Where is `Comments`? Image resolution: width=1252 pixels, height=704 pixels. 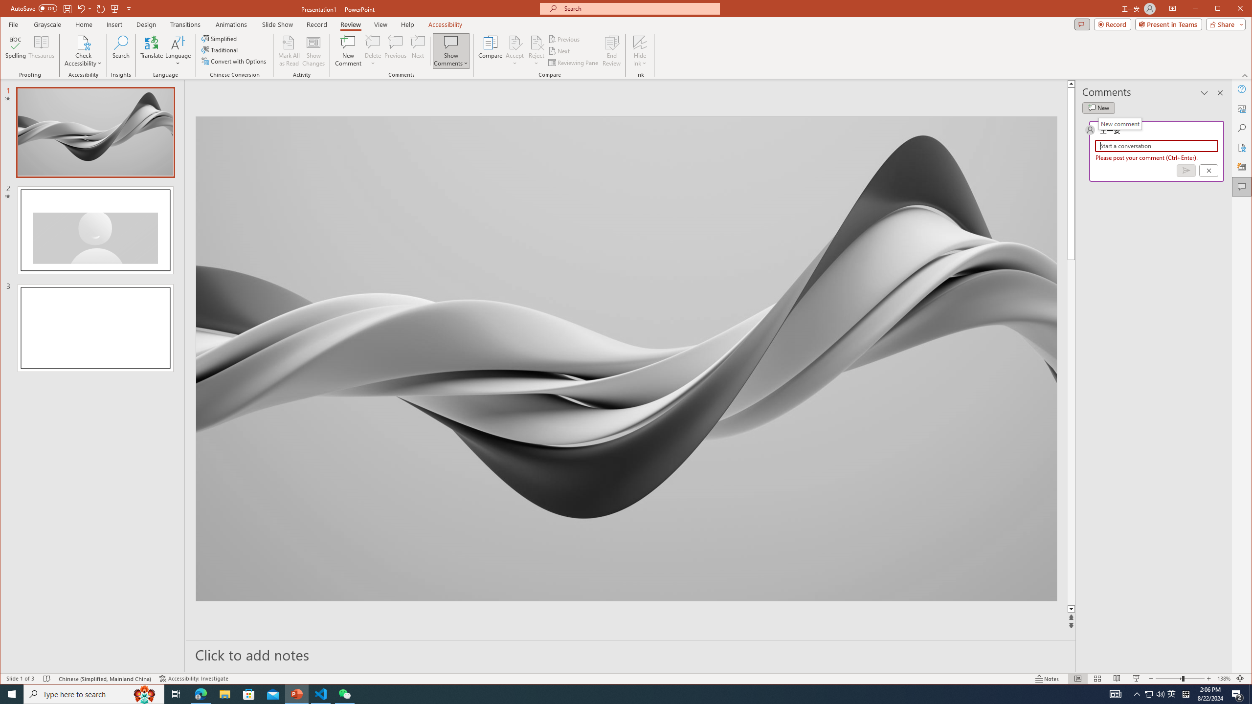 Comments is located at coordinates (1082, 24).